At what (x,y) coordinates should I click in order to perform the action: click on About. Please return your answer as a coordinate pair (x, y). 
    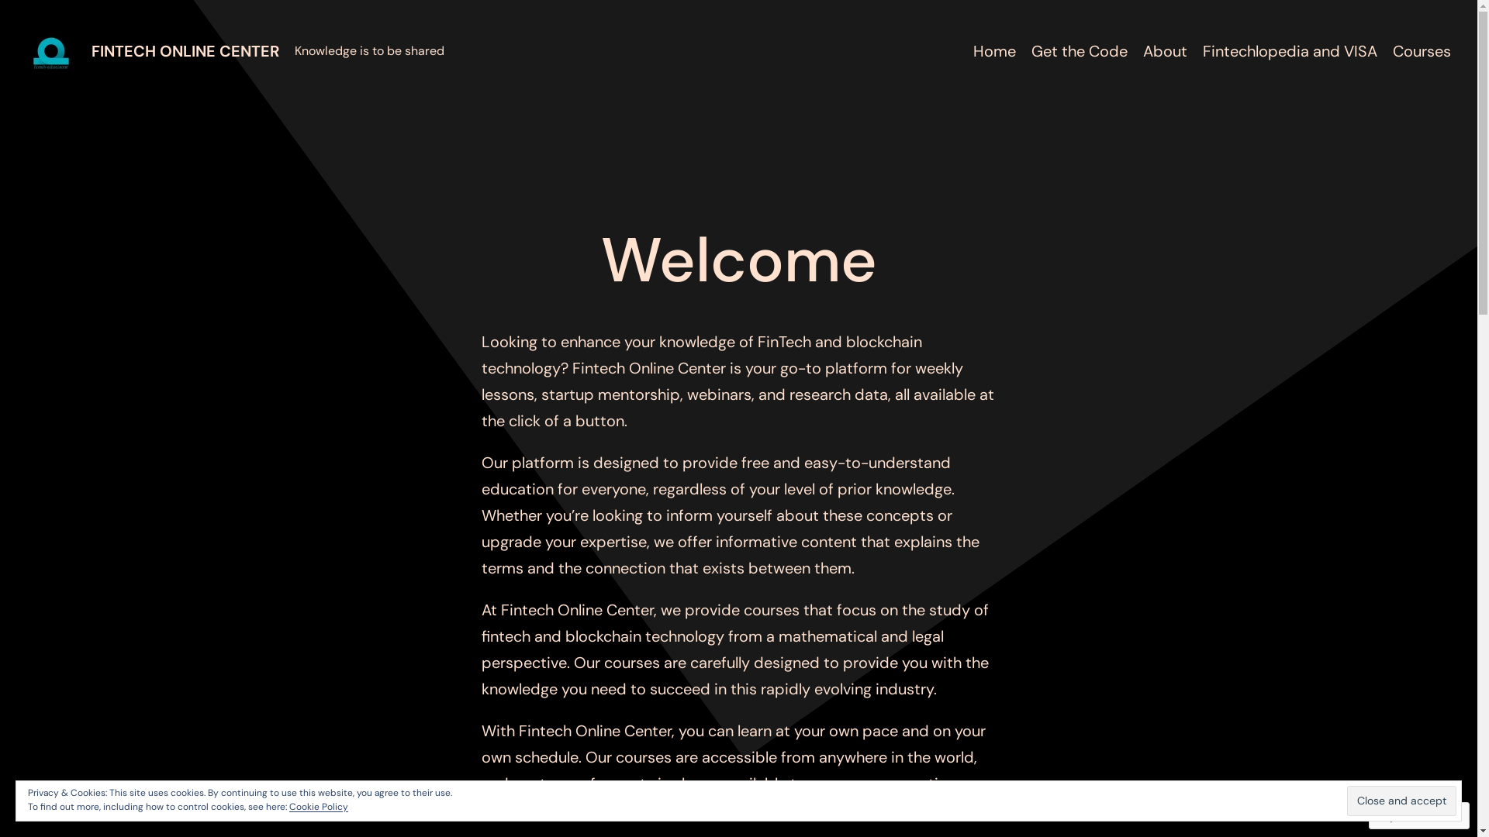
    Looking at the image, I should click on (1165, 51).